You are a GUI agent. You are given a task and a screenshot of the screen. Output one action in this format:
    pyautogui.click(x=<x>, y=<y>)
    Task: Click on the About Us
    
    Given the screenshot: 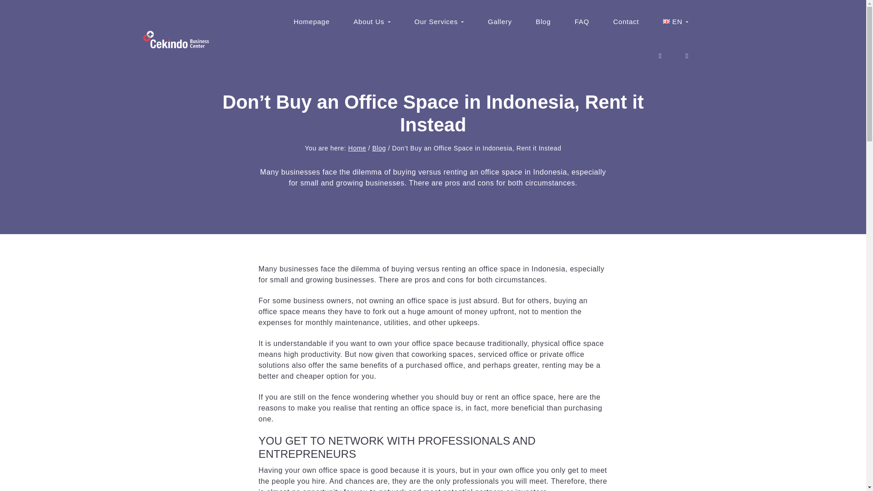 What is the action you would take?
    pyautogui.click(x=372, y=21)
    